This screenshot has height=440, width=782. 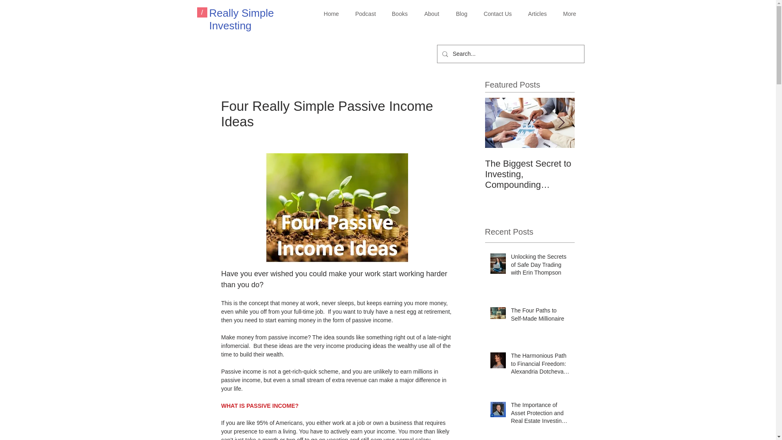 What do you see at coordinates (399, 14) in the screenshot?
I see `Books` at bounding box center [399, 14].